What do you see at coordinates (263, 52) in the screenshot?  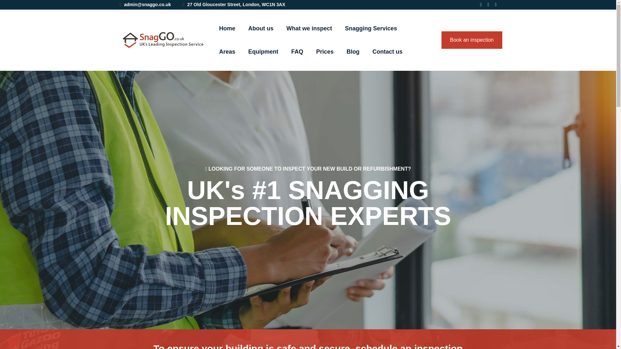 I see `Equipment` at bounding box center [263, 52].